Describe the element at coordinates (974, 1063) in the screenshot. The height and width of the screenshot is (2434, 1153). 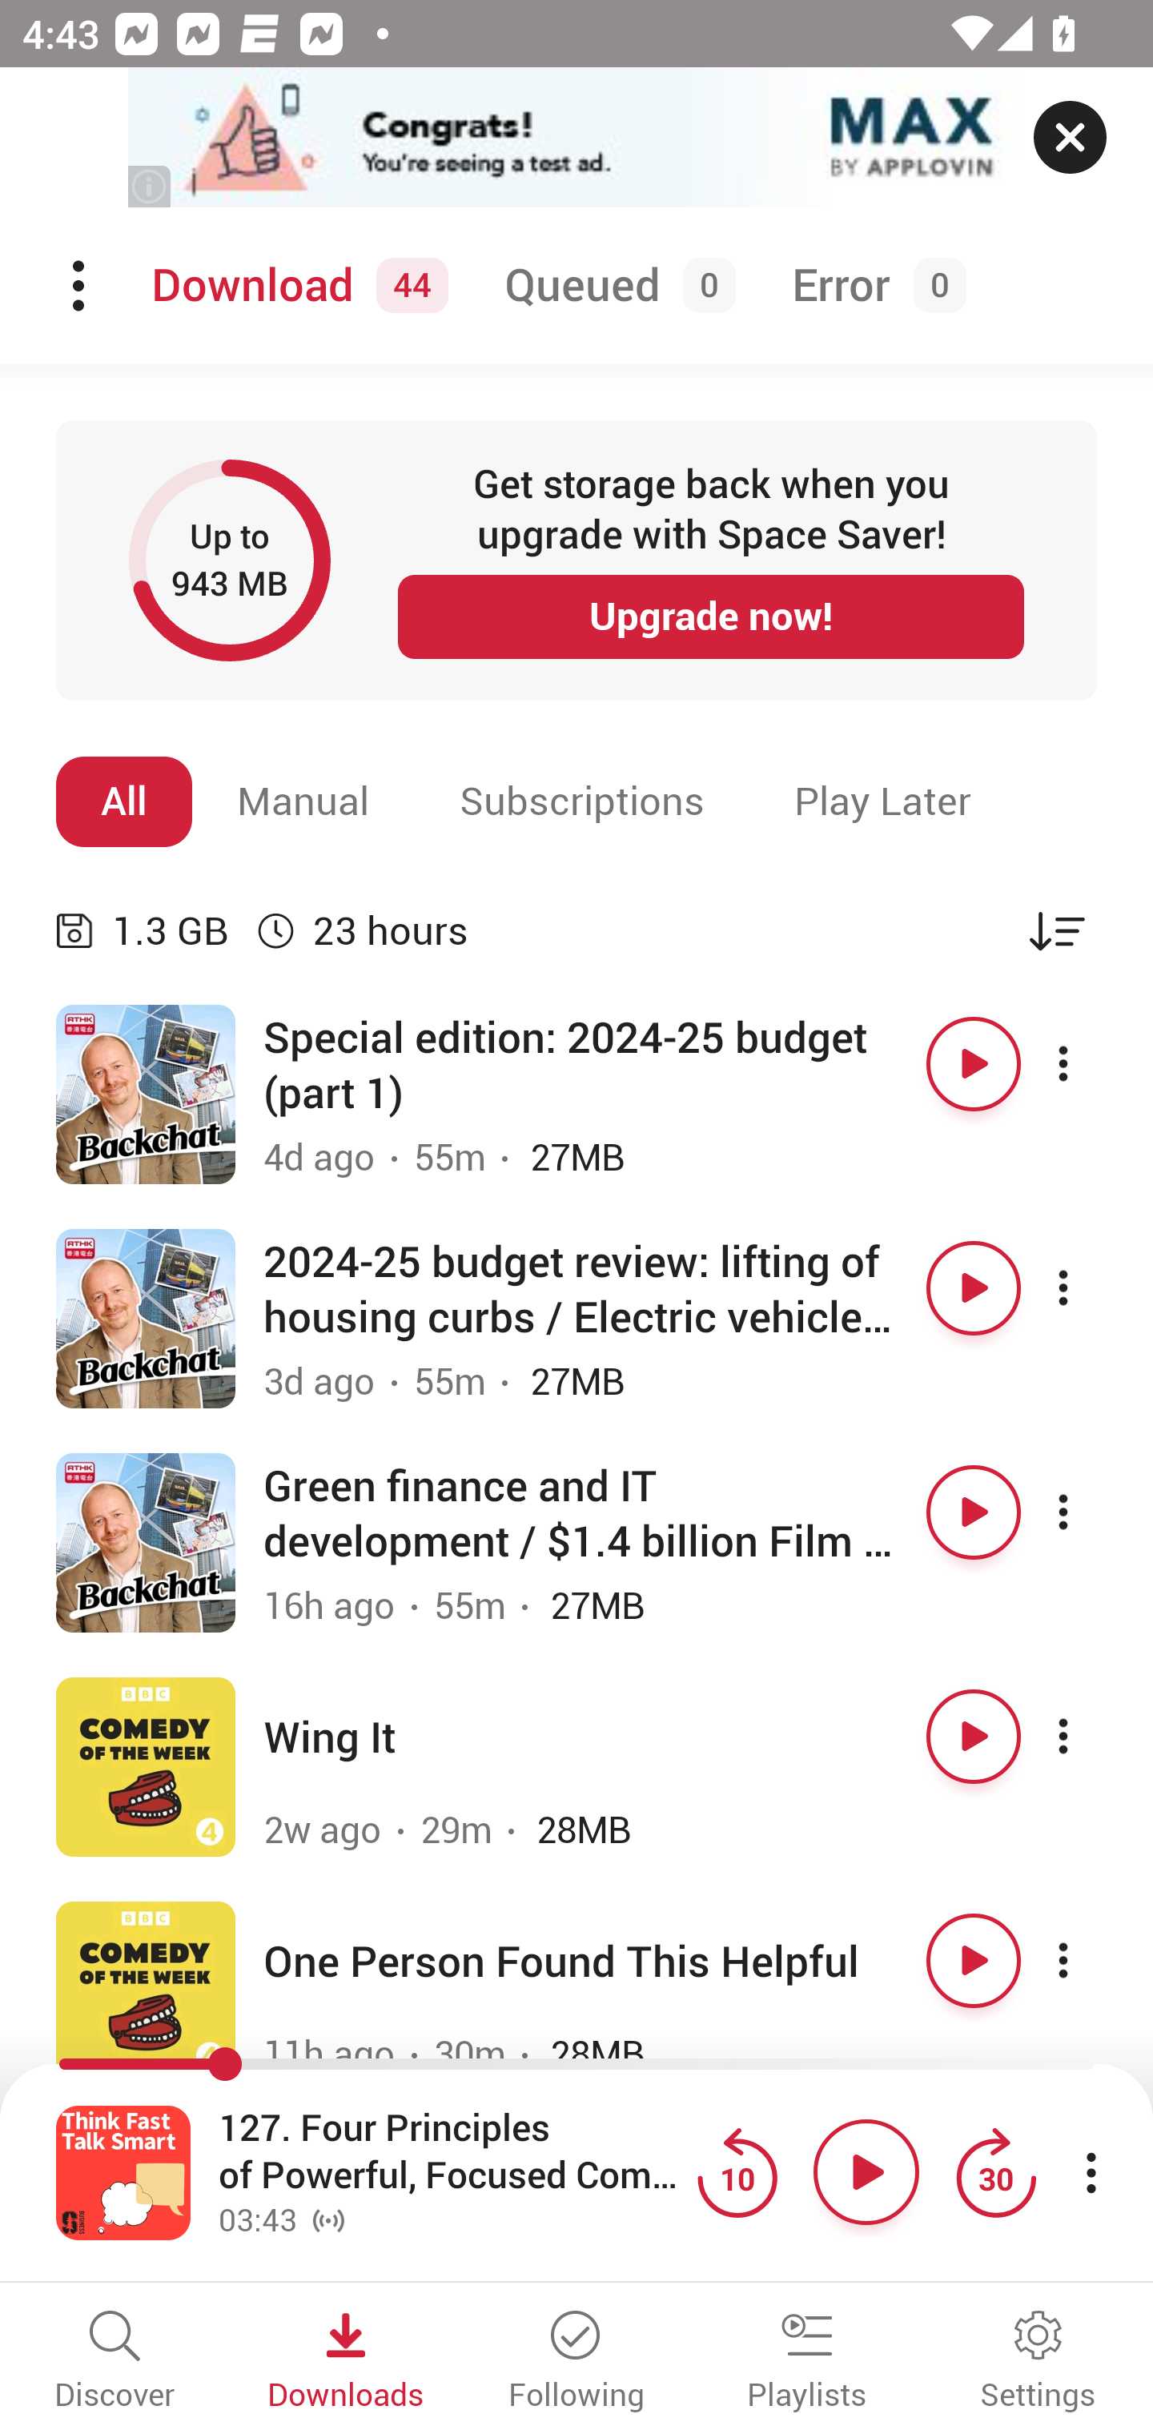
I see `Play button` at that location.